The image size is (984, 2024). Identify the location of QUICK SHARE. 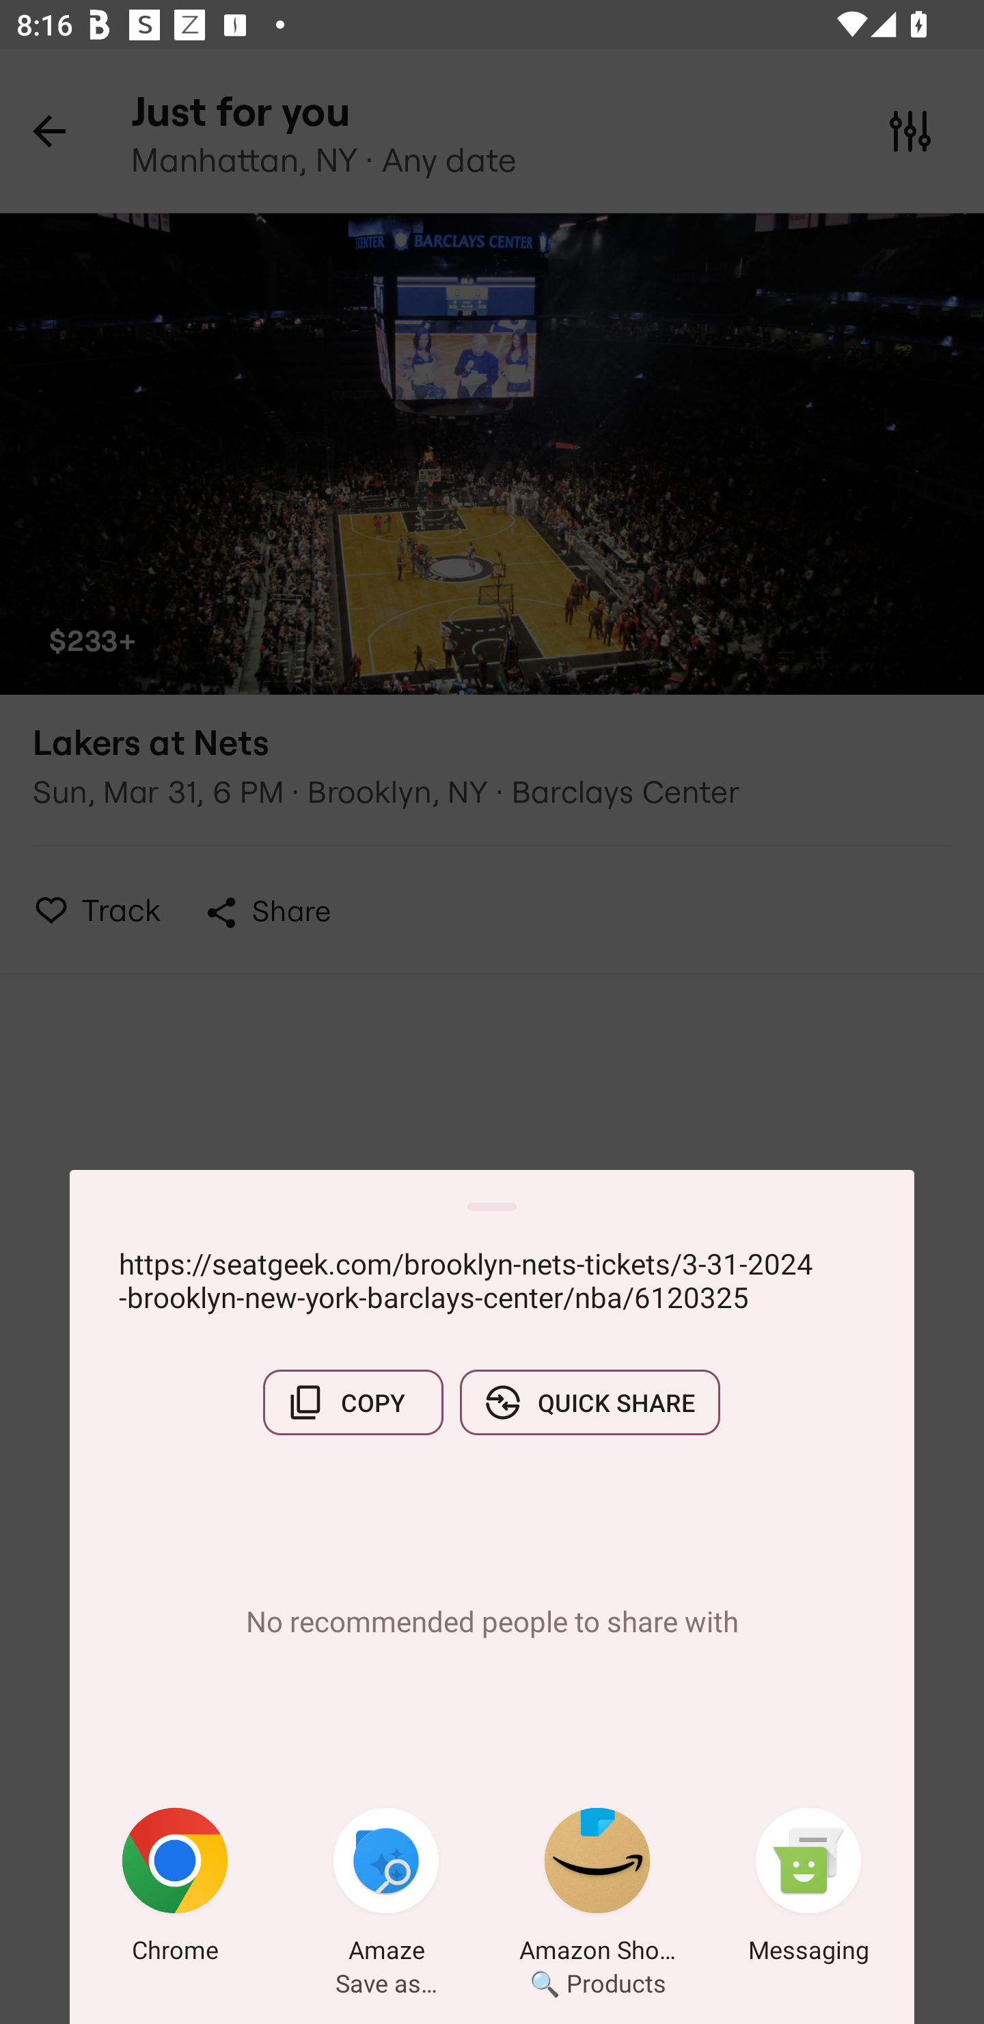
(590, 1402).